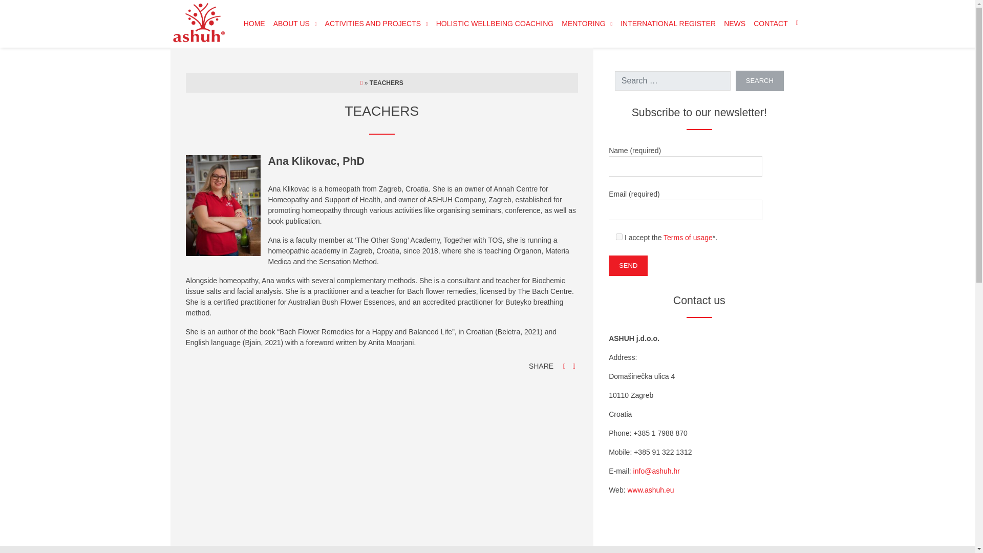  What do you see at coordinates (628, 265) in the screenshot?
I see `Send` at bounding box center [628, 265].